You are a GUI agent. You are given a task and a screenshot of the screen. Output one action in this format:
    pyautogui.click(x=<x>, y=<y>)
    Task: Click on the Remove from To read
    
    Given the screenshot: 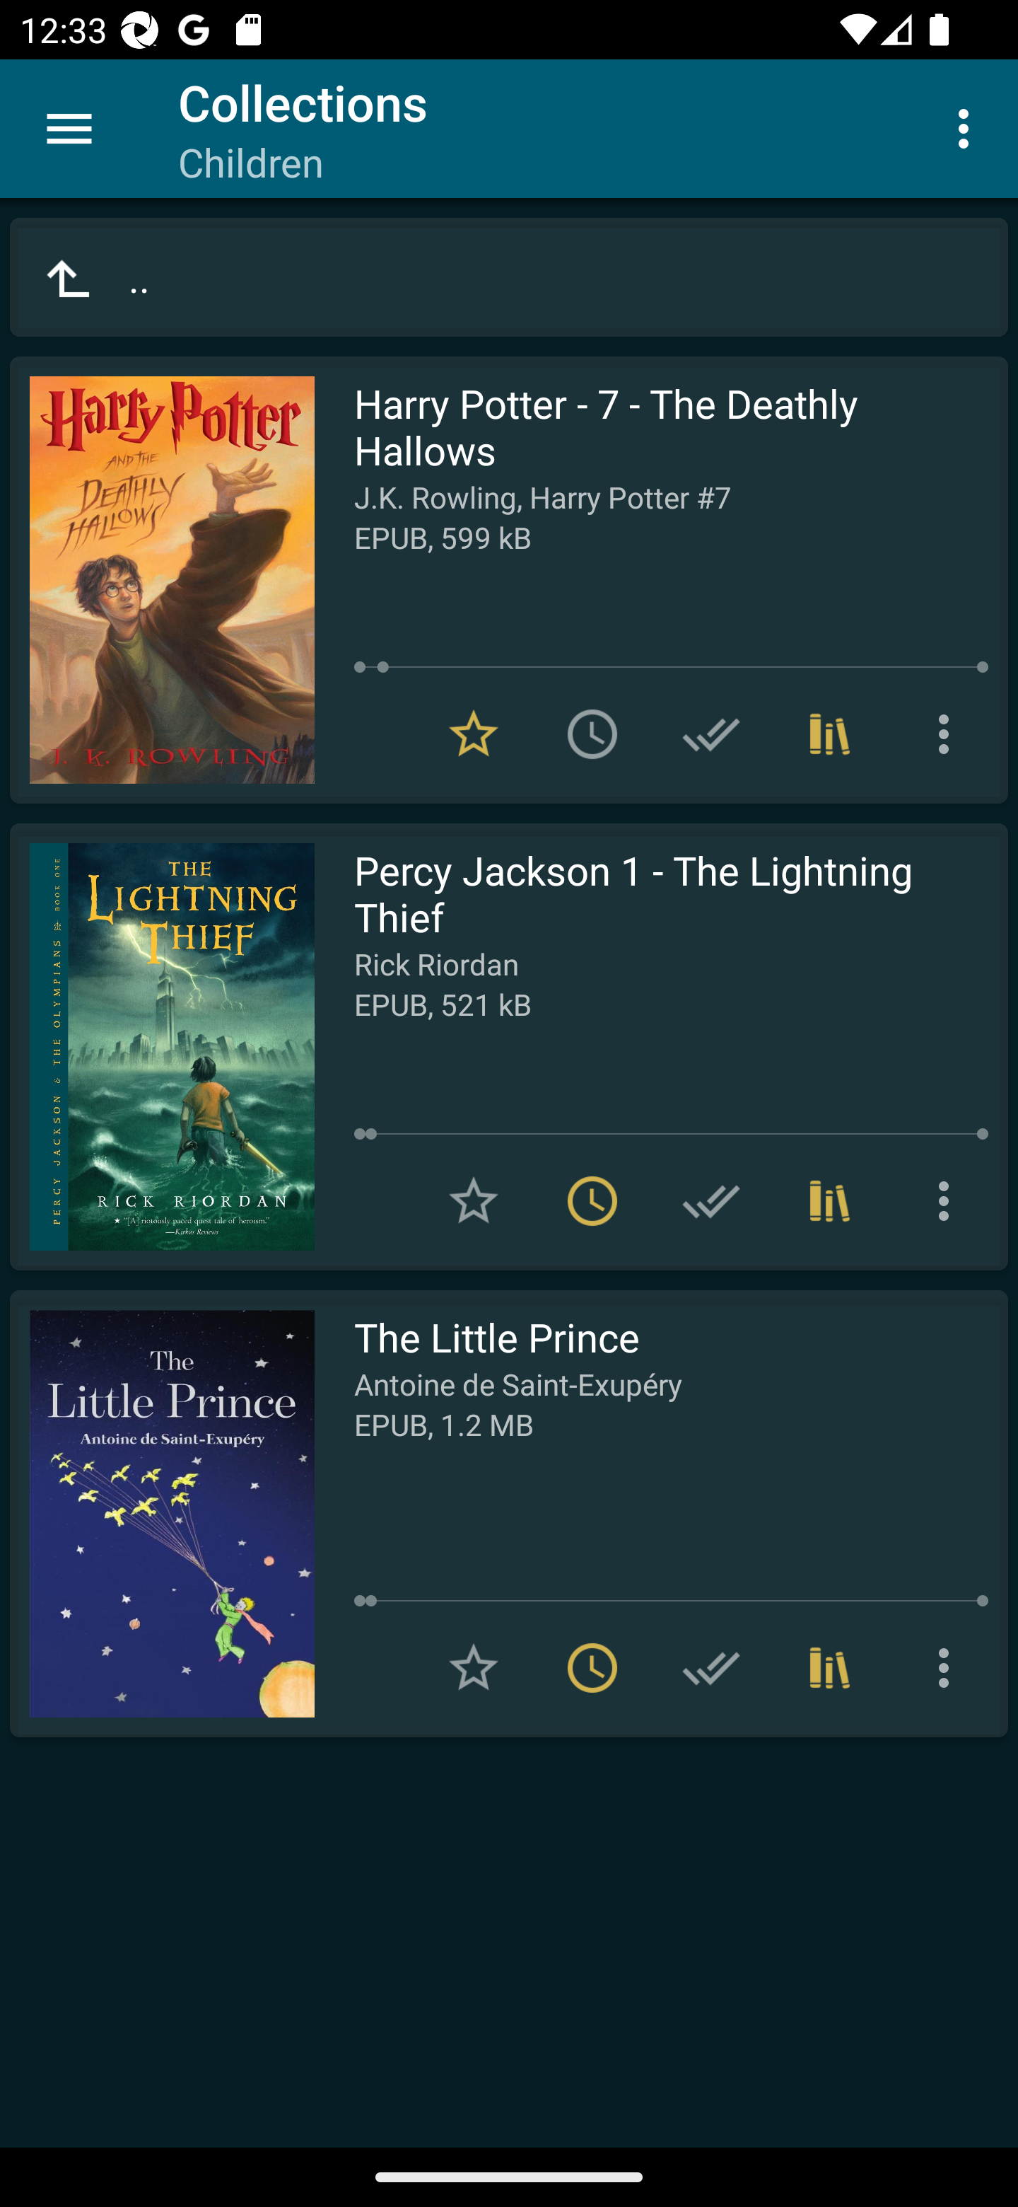 What is the action you would take?
    pyautogui.click(x=592, y=1200)
    